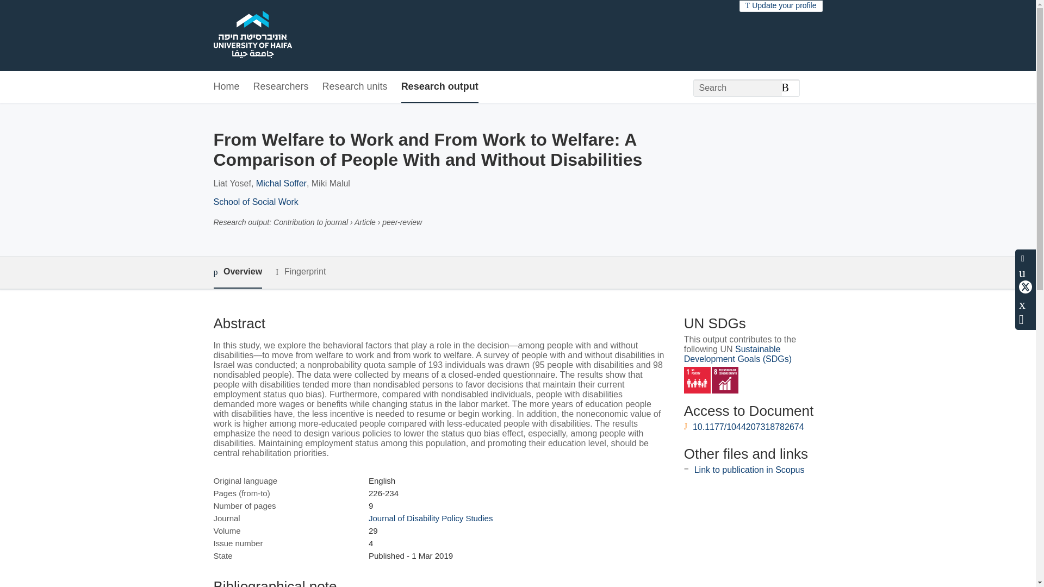 The height and width of the screenshot is (587, 1044). I want to click on Journal of Disability Policy Studies, so click(431, 519).